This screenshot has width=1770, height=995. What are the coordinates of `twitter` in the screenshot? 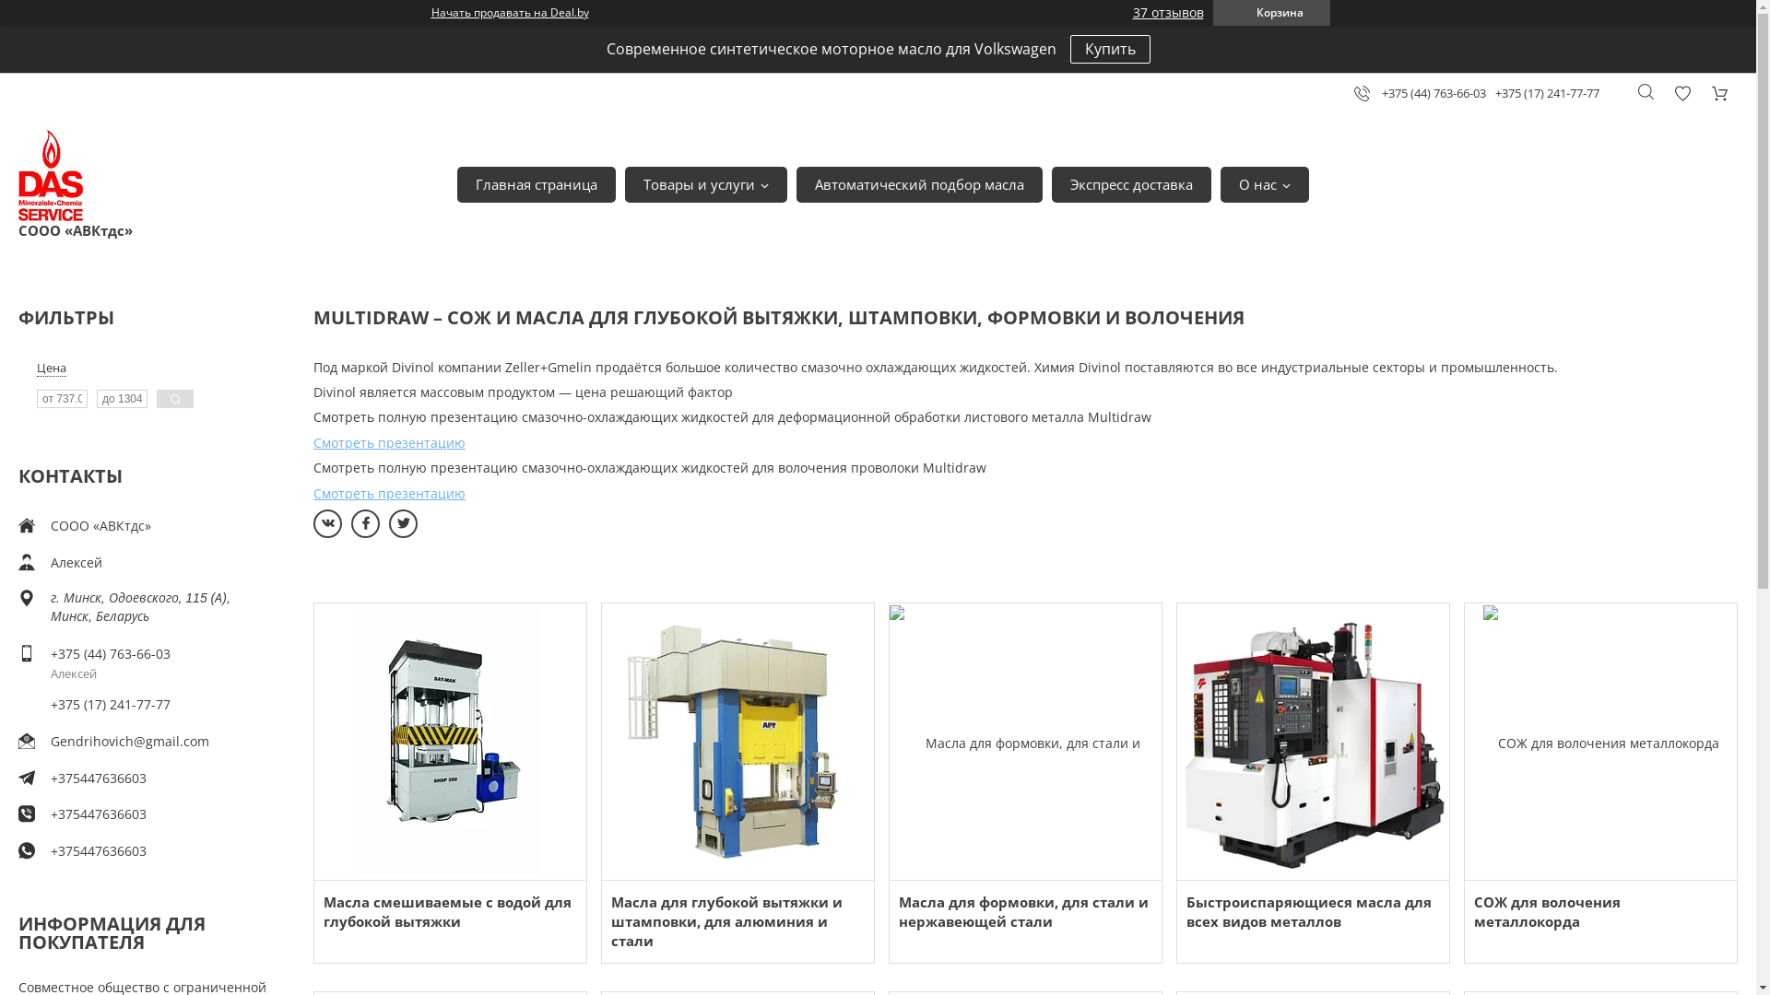 It's located at (404, 523).